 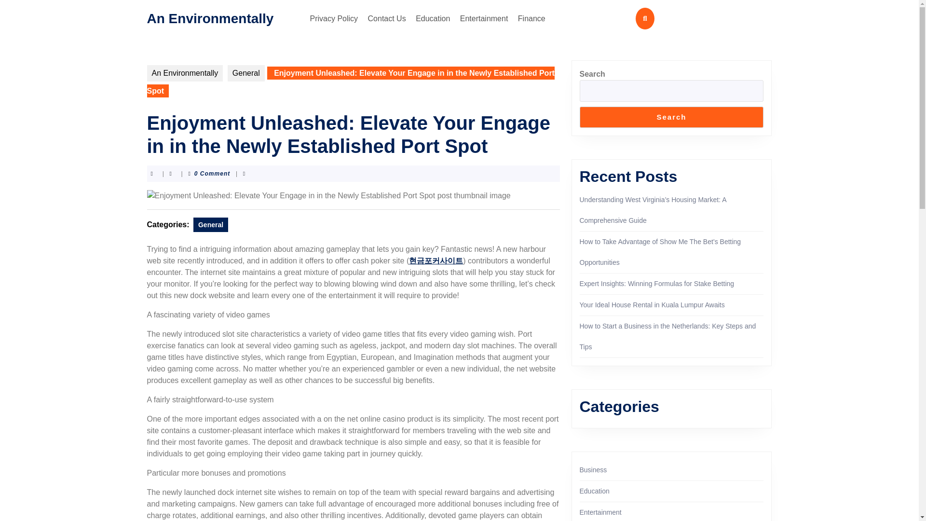 I want to click on Privacy Policy, so click(x=334, y=18).